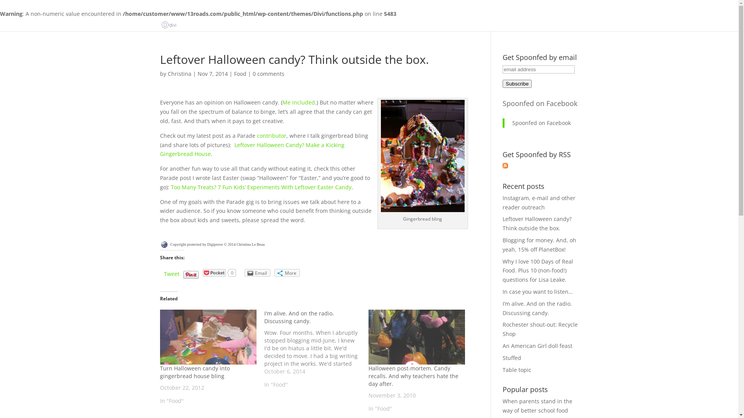 The image size is (744, 418). Describe the element at coordinates (512, 358) in the screenshot. I see `Stuffed` at that location.